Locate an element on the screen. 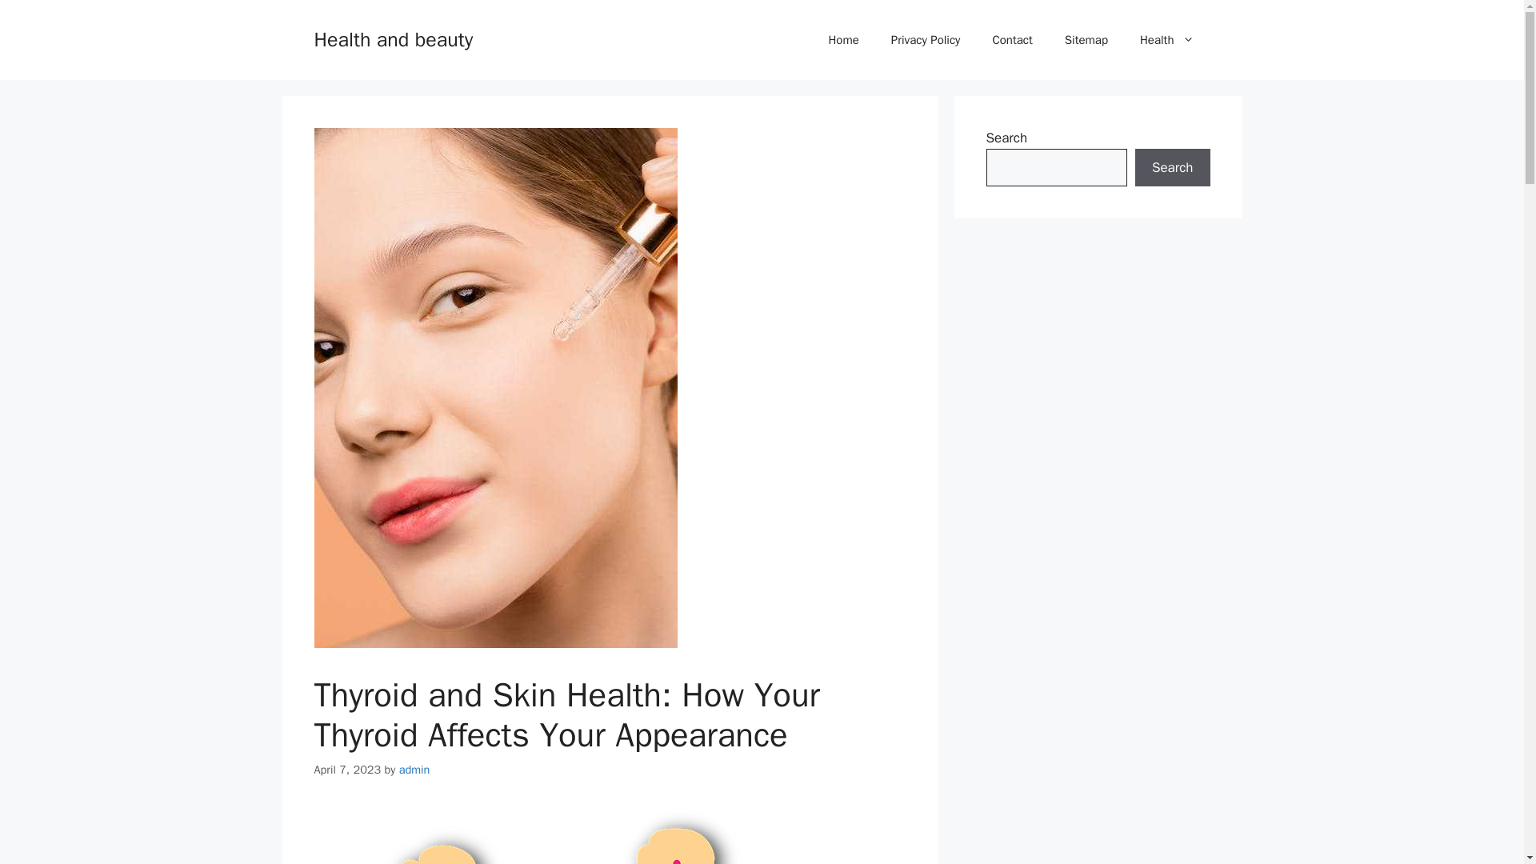 This screenshot has width=1536, height=864. admin is located at coordinates (414, 769).